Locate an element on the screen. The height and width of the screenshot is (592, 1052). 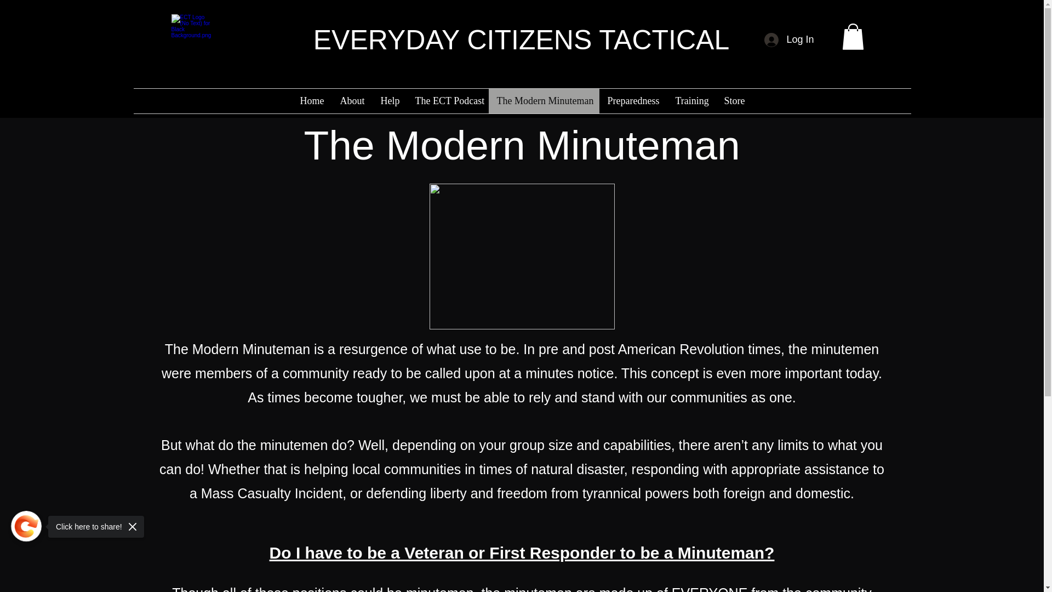
Store is located at coordinates (733, 101).